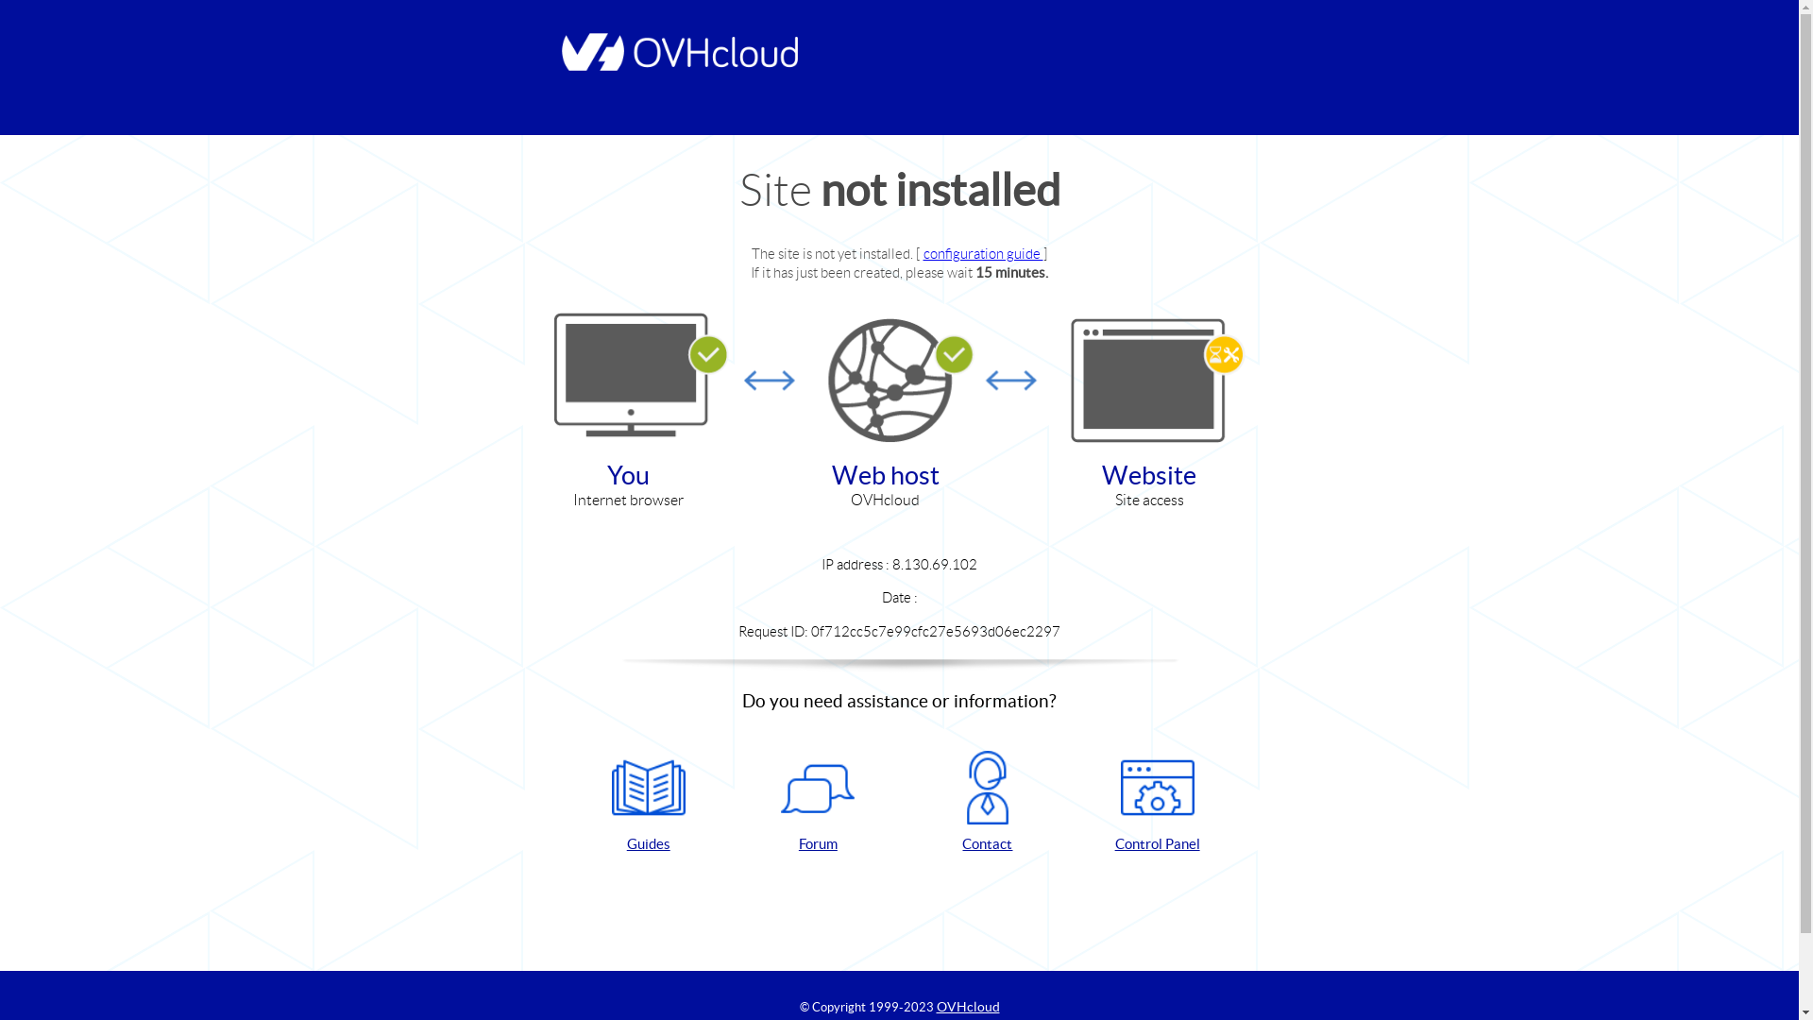 Image resolution: width=1813 pixels, height=1020 pixels. Describe the element at coordinates (969, 1007) in the screenshot. I see `OVHcloud` at that location.